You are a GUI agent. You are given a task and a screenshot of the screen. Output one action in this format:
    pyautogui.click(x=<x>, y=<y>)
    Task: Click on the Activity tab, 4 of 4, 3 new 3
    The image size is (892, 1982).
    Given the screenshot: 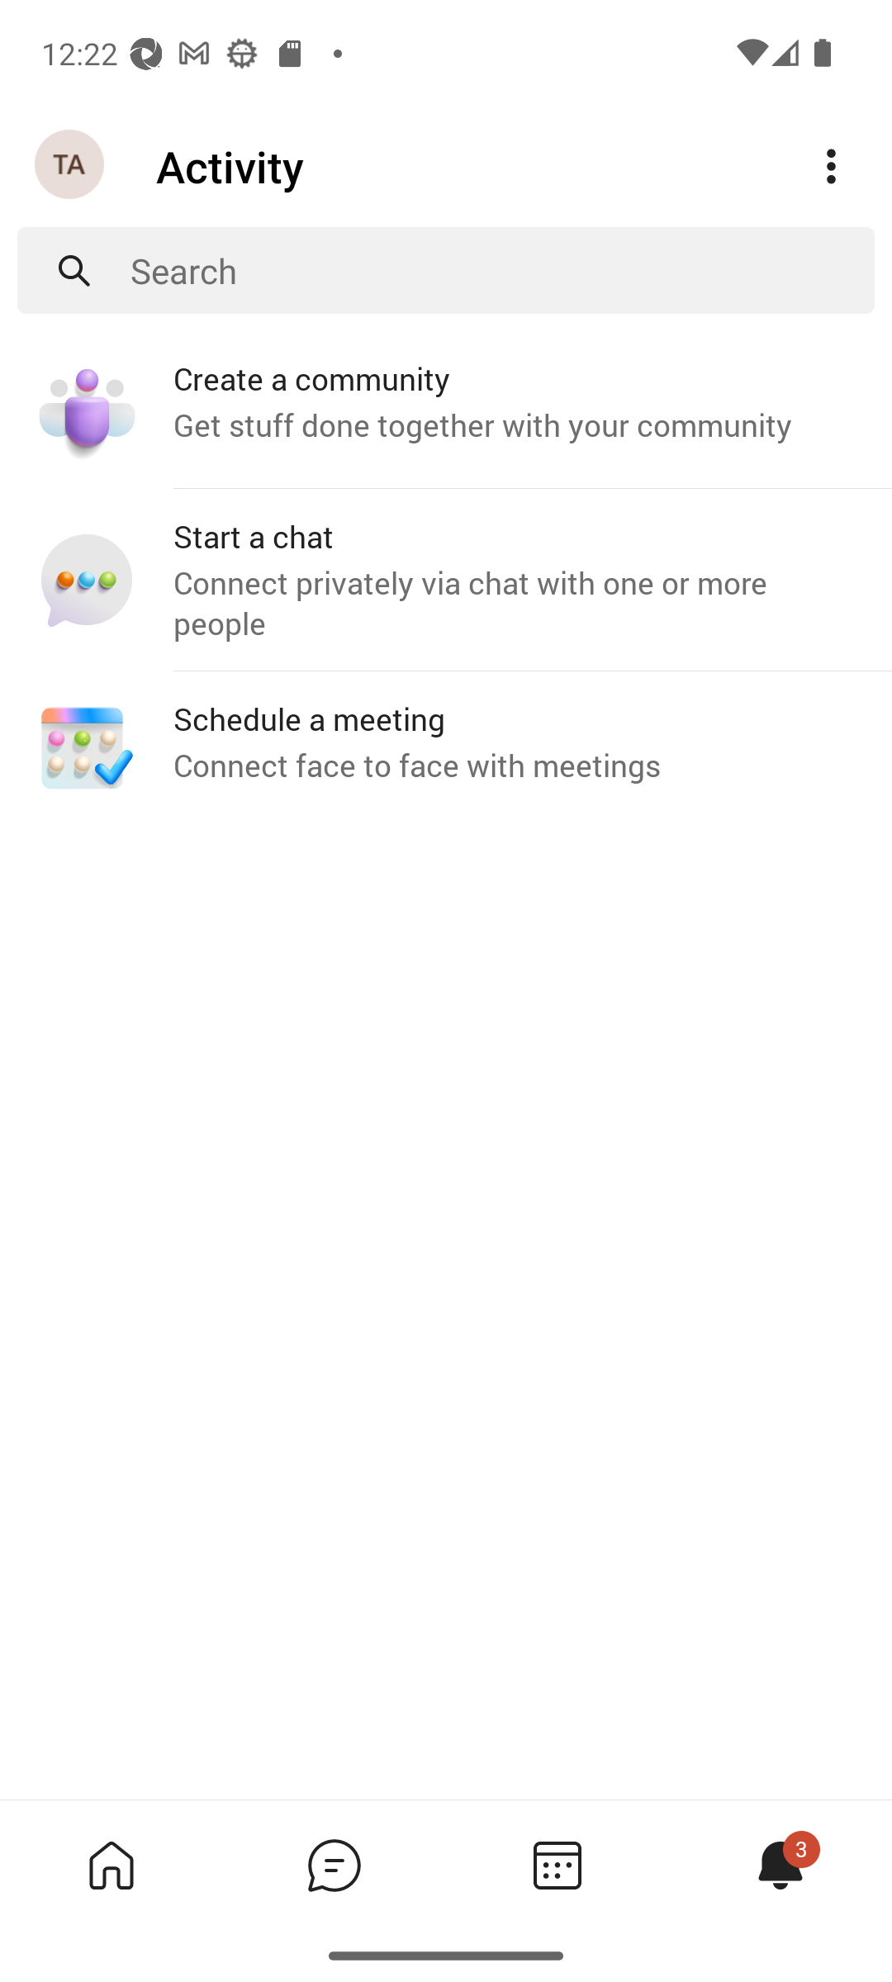 What is the action you would take?
    pyautogui.click(x=780, y=1865)
    